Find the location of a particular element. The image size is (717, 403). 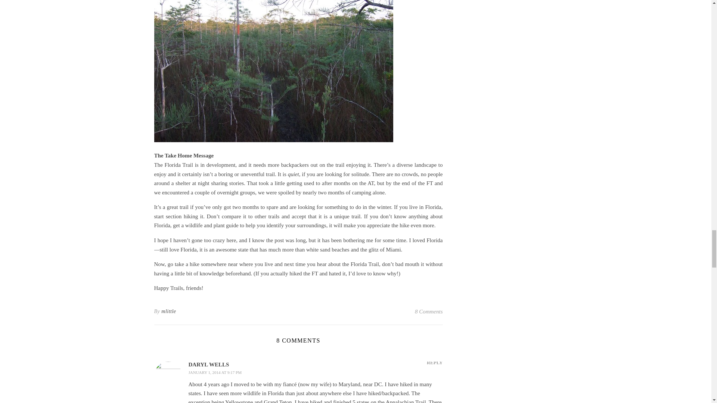

mlittle is located at coordinates (168, 311).